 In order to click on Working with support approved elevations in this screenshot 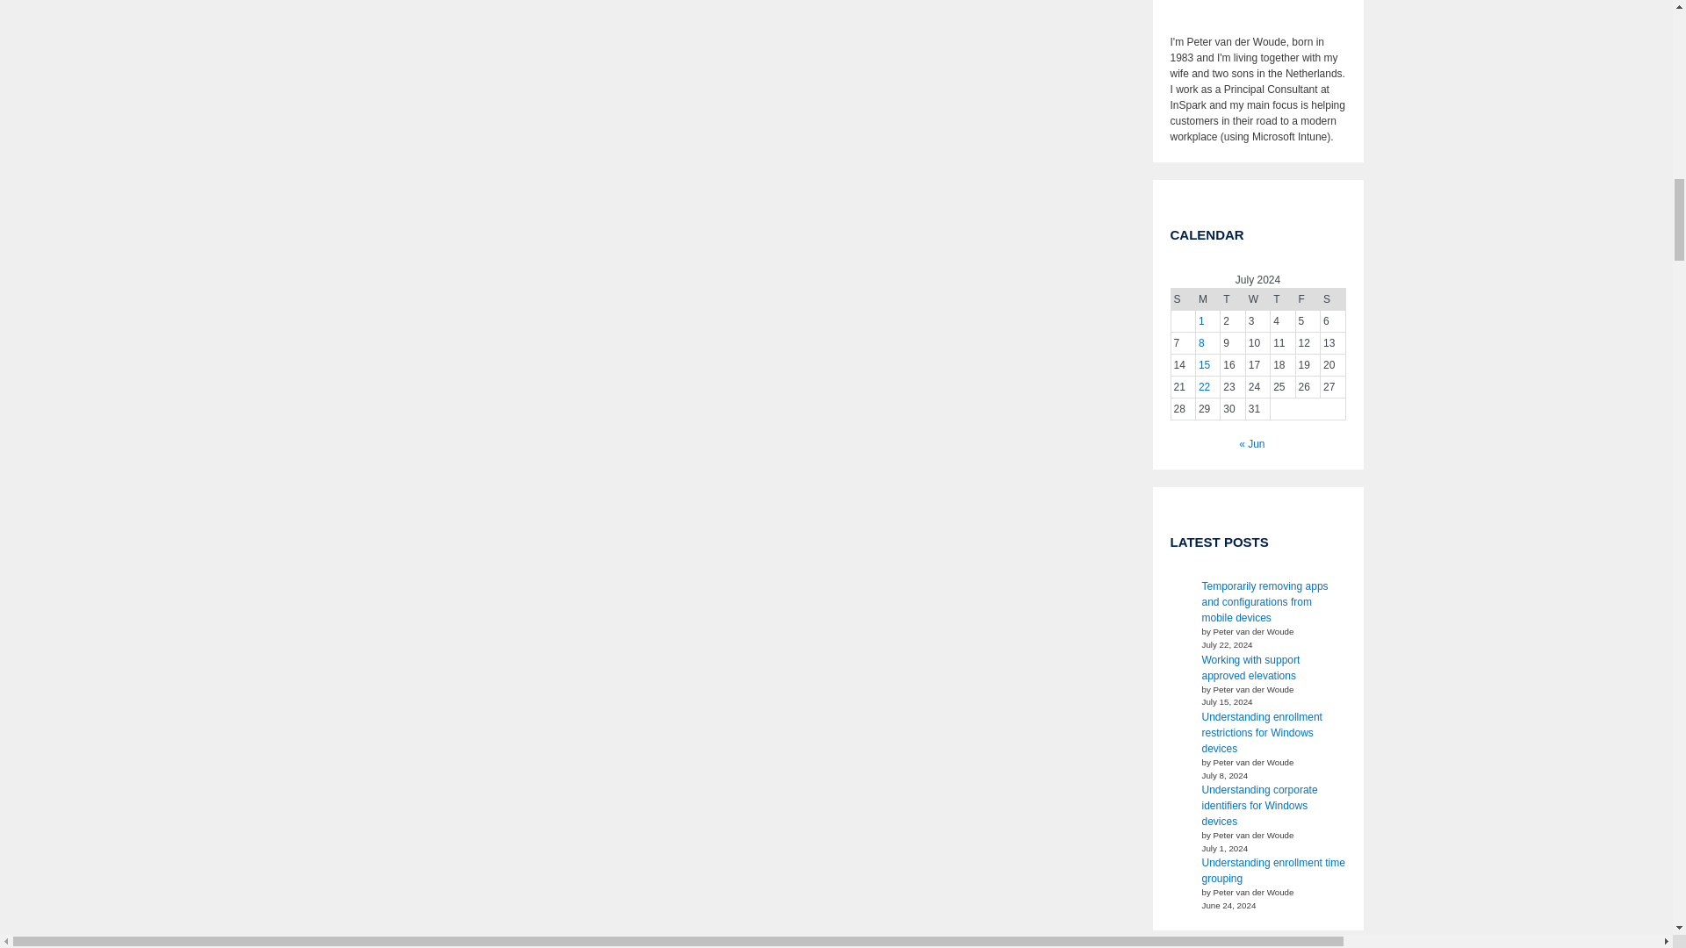, I will do `click(1250, 667)`.